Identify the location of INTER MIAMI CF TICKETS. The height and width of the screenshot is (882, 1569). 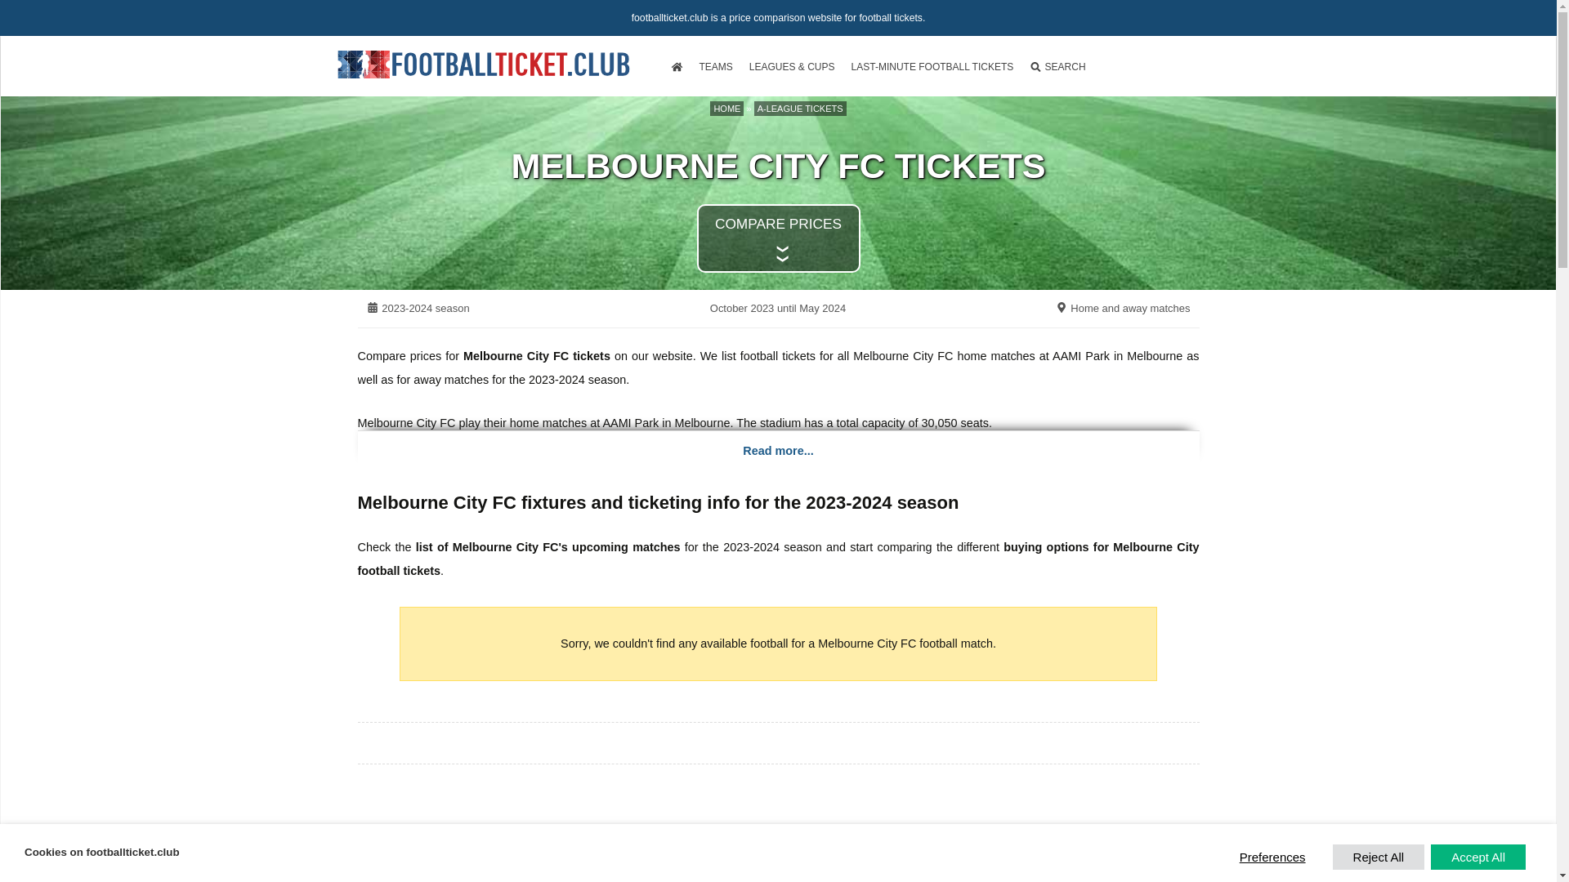
(865, 142).